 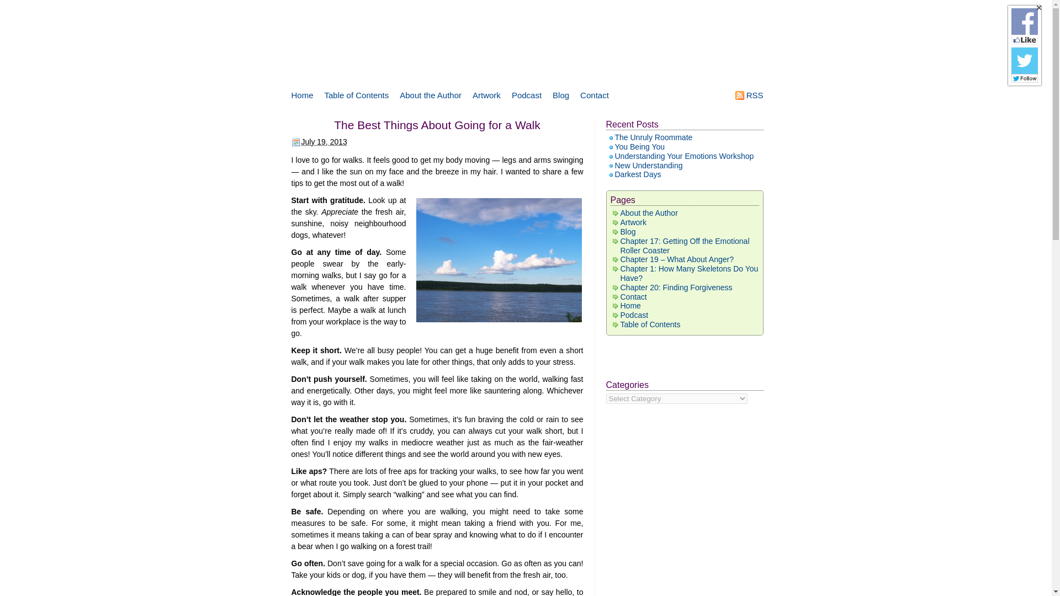 What do you see at coordinates (685, 246) in the screenshot?
I see `Chapter 17: Getting Off the Emotional Roller Coaster` at bounding box center [685, 246].